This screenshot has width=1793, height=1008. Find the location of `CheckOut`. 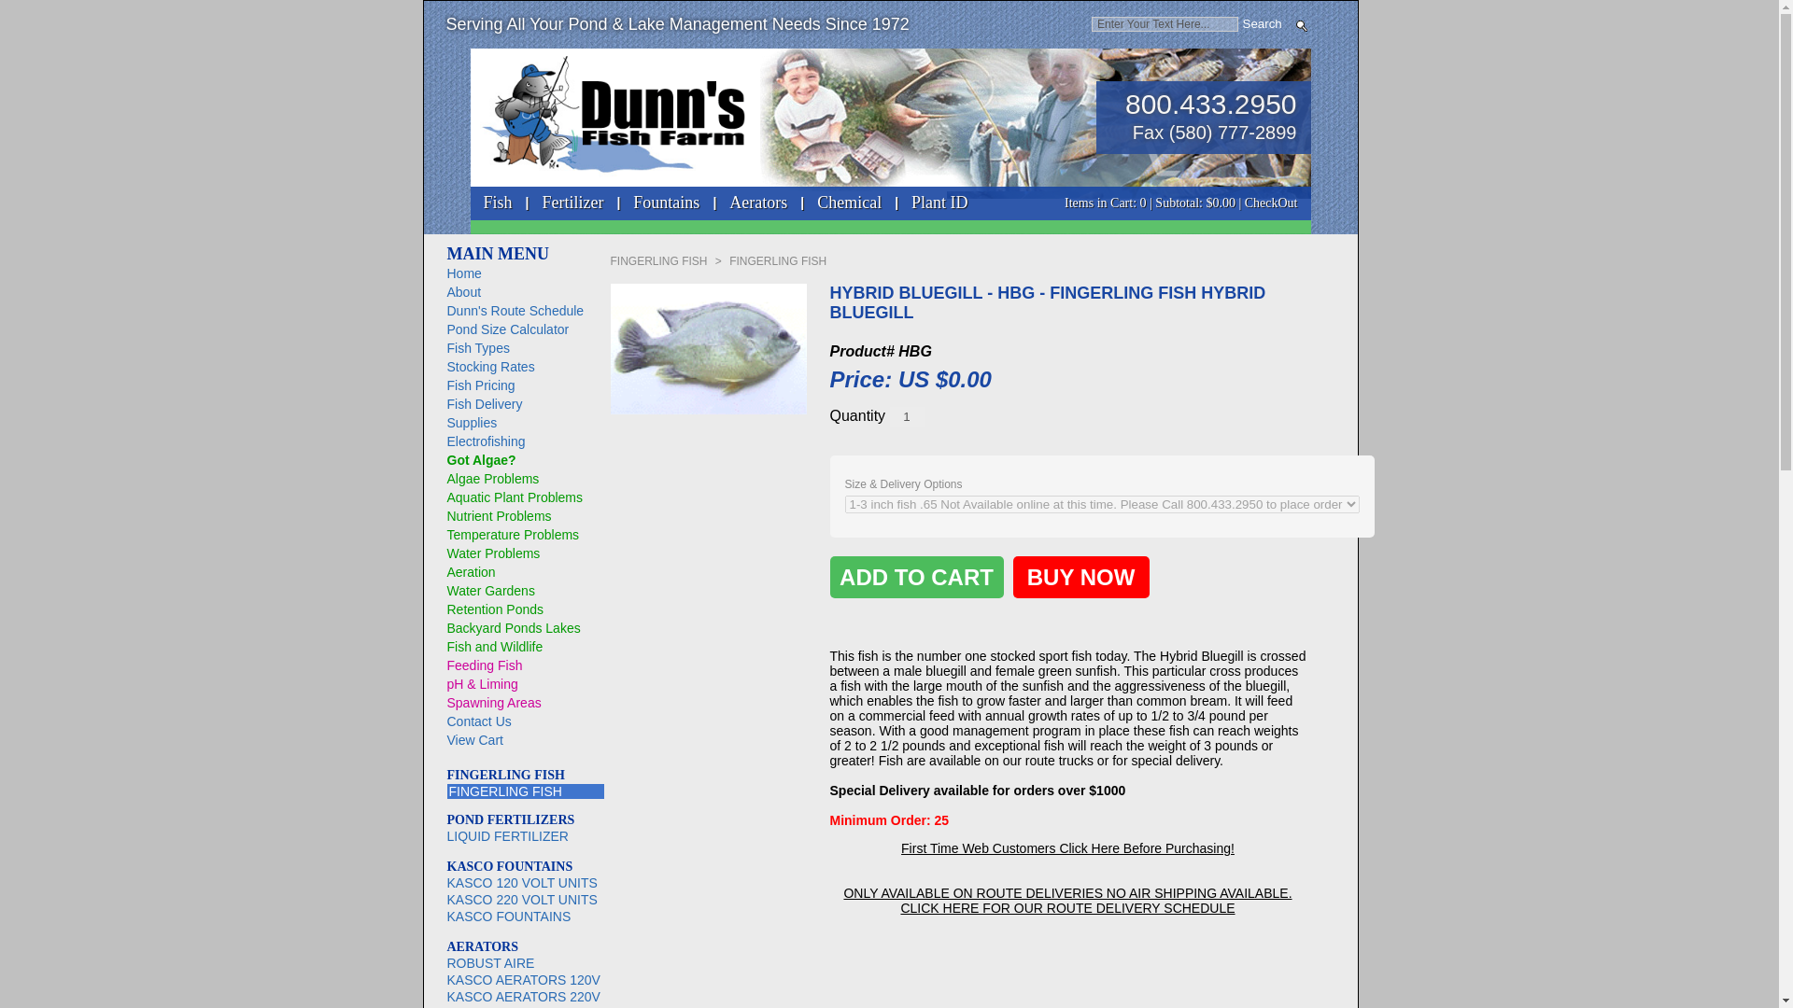

CheckOut is located at coordinates (1271, 202).